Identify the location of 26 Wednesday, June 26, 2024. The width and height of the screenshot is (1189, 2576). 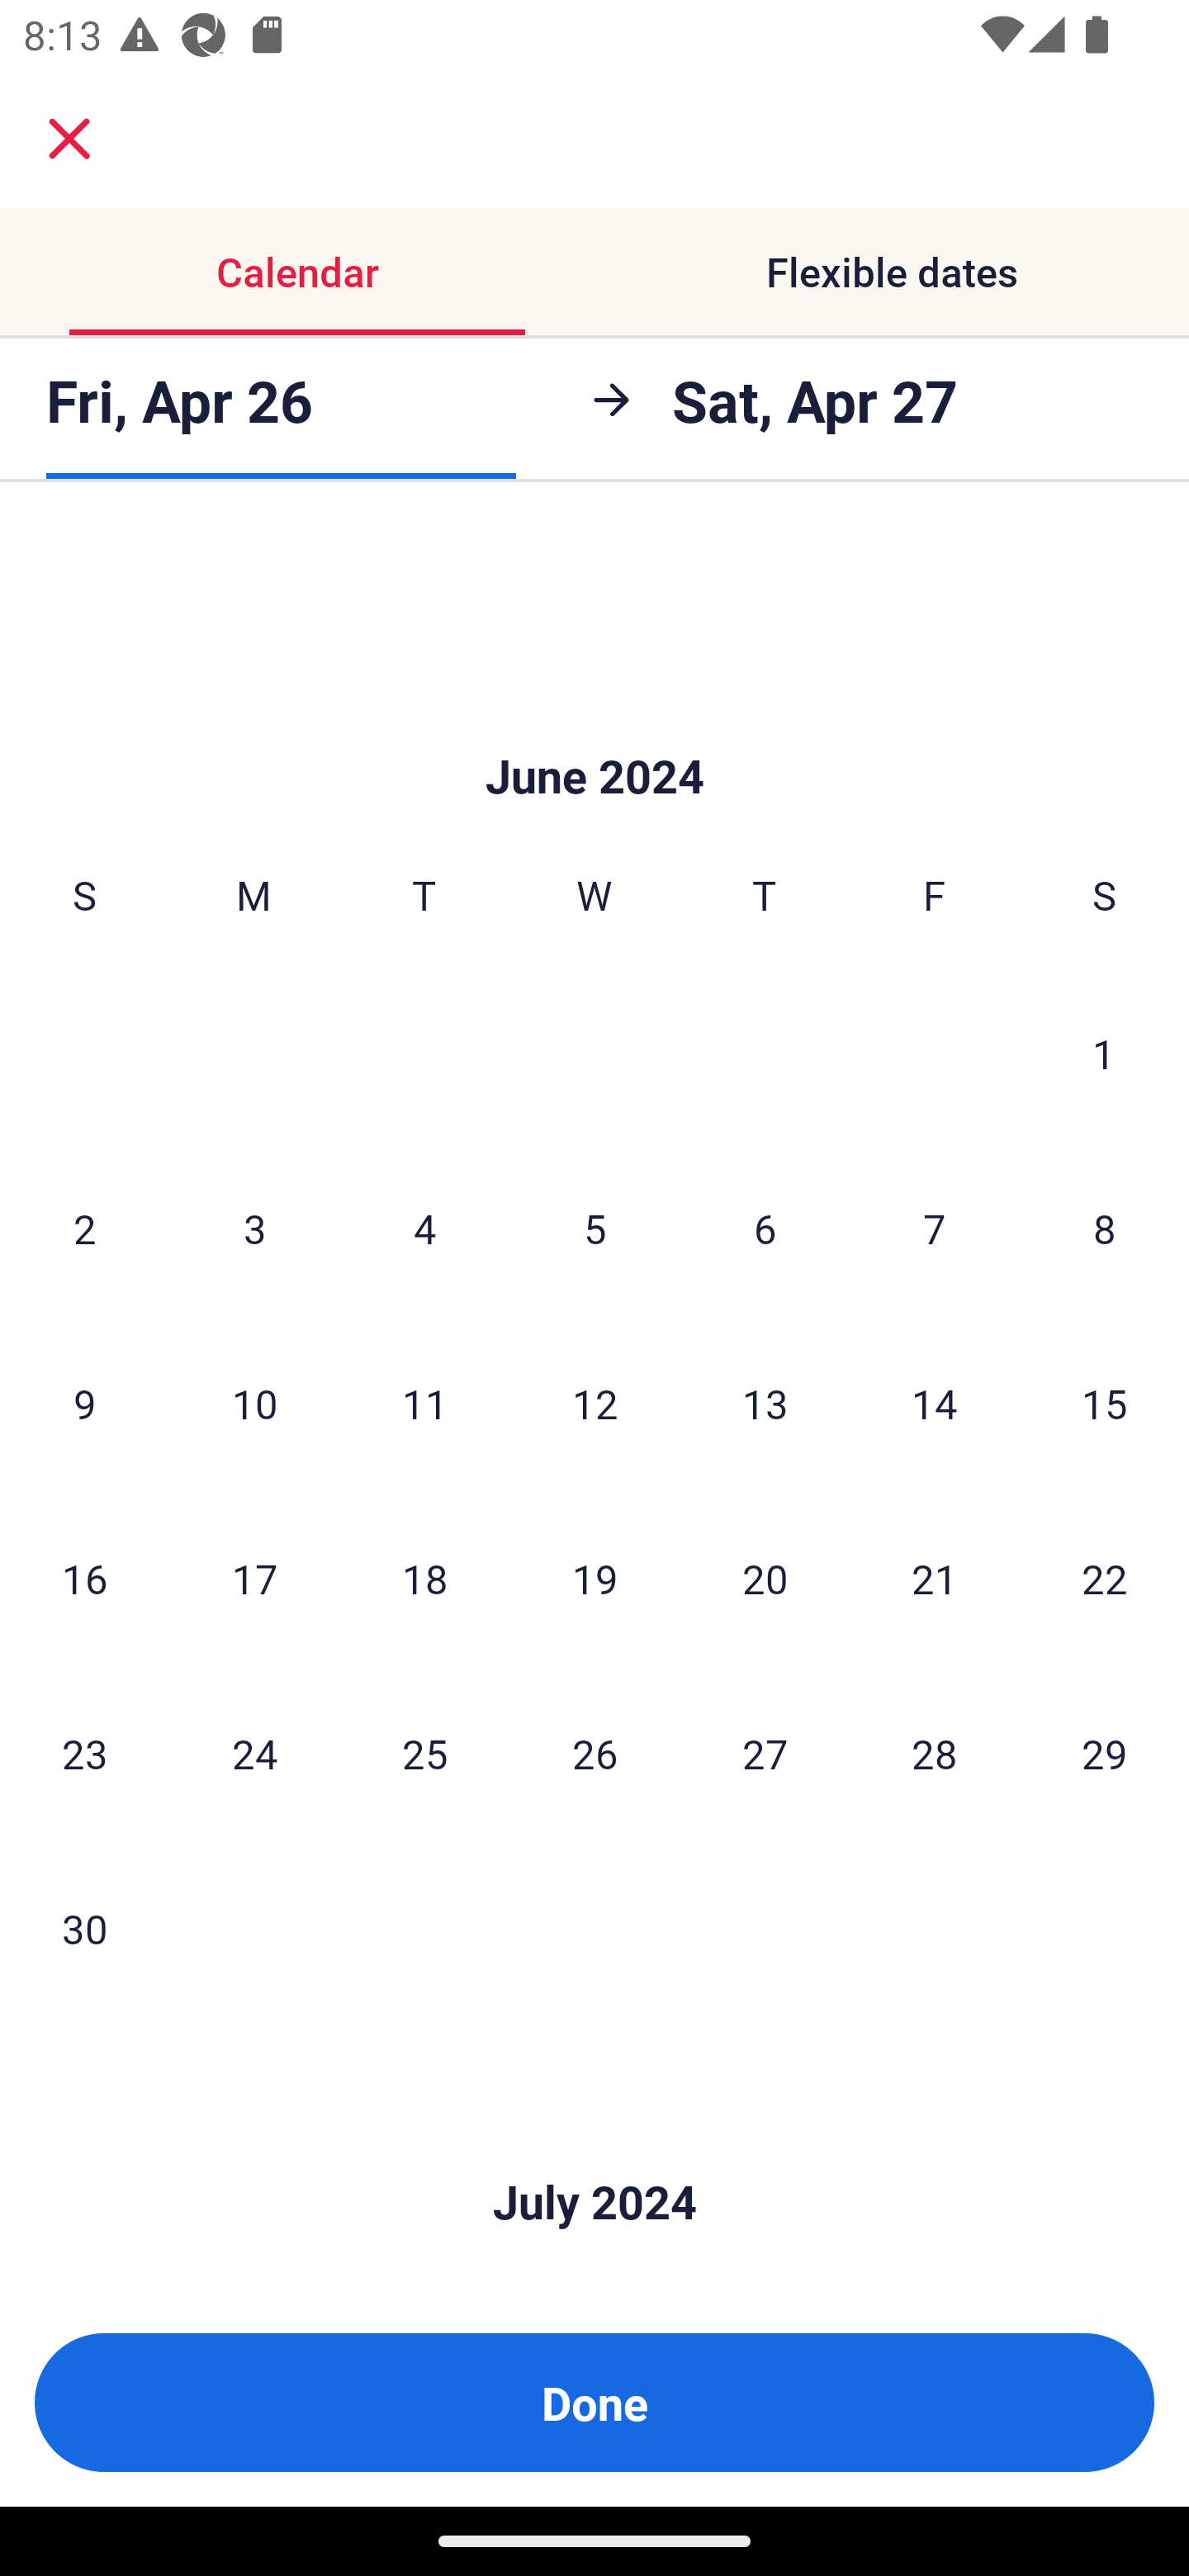
(594, 1752).